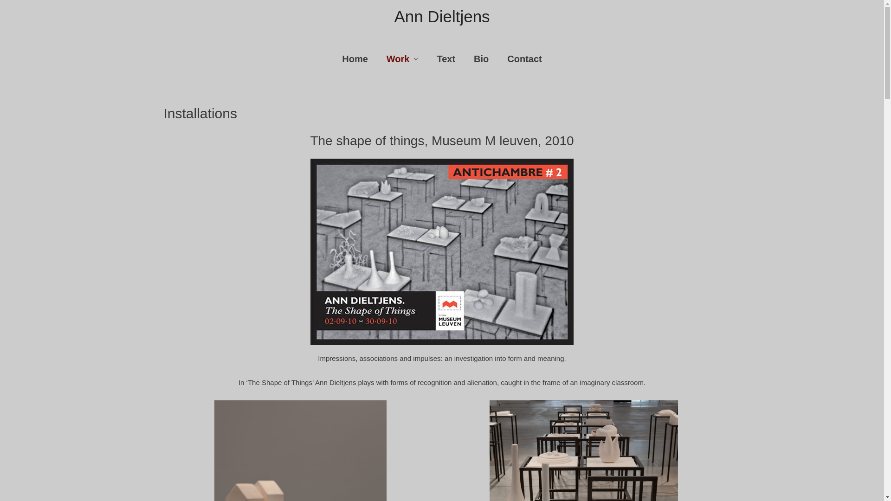  What do you see at coordinates (403, 59) in the screenshot?
I see `Work` at bounding box center [403, 59].